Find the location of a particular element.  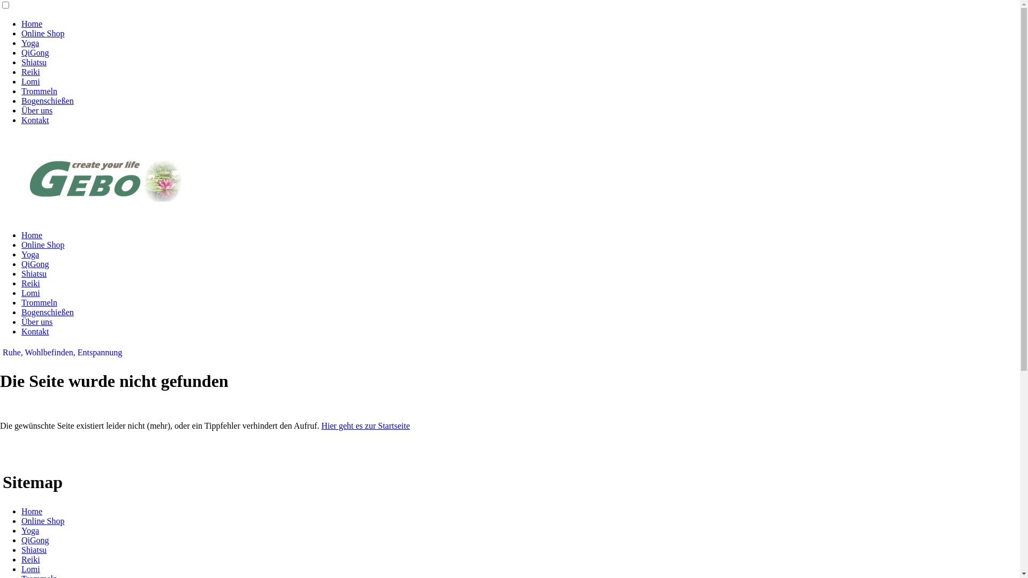

Home is located at coordinates (32, 235).